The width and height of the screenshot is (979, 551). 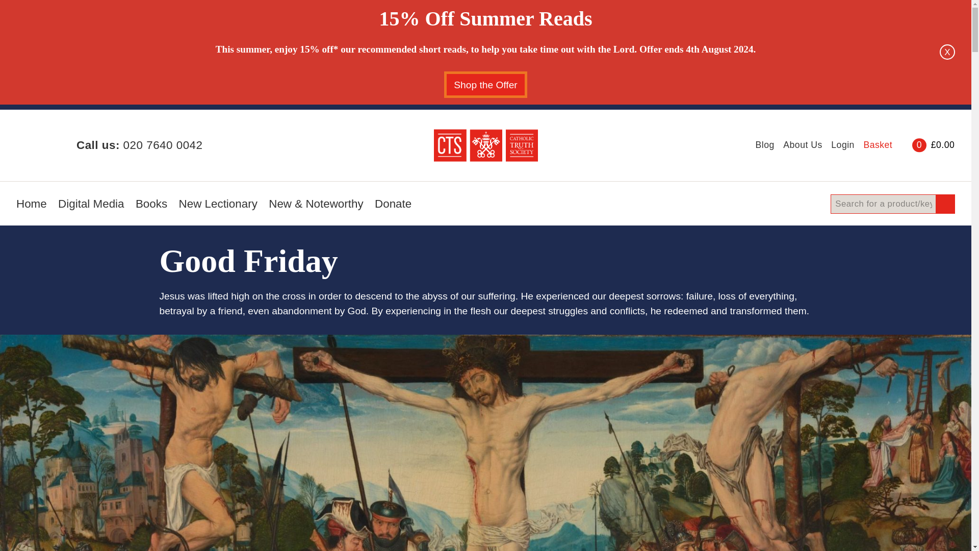 I want to click on Basket, so click(x=901, y=144).